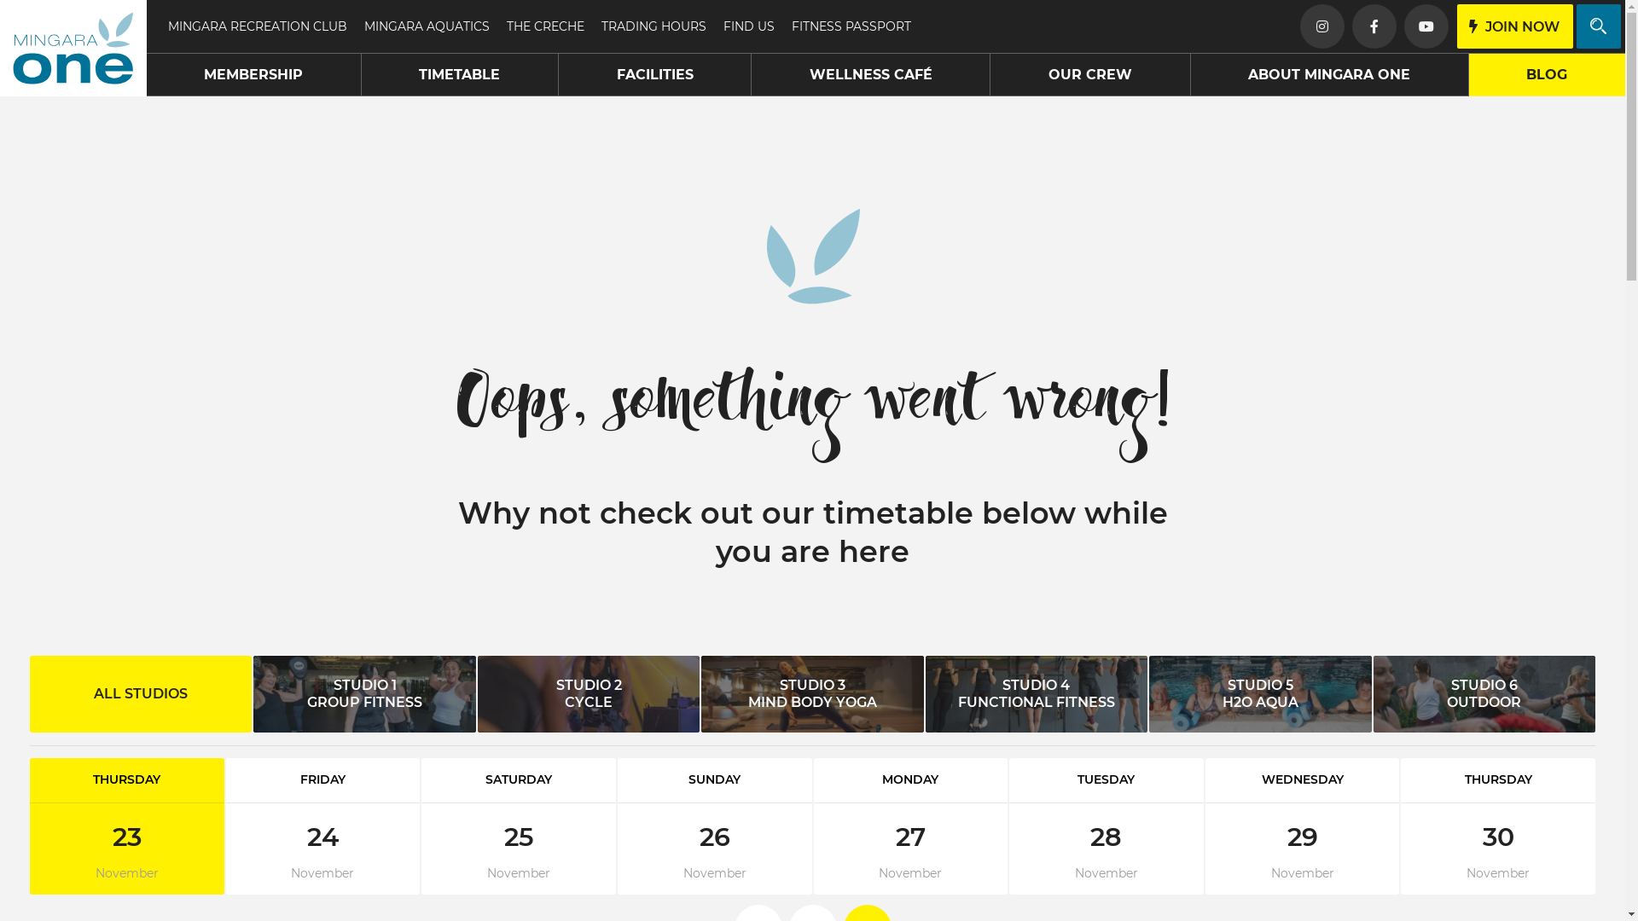 The image size is (1638, 921). What do you see at coordinates (749, 26) in the screenshot?
I see `FIND US` at bounding box center [749, 26].